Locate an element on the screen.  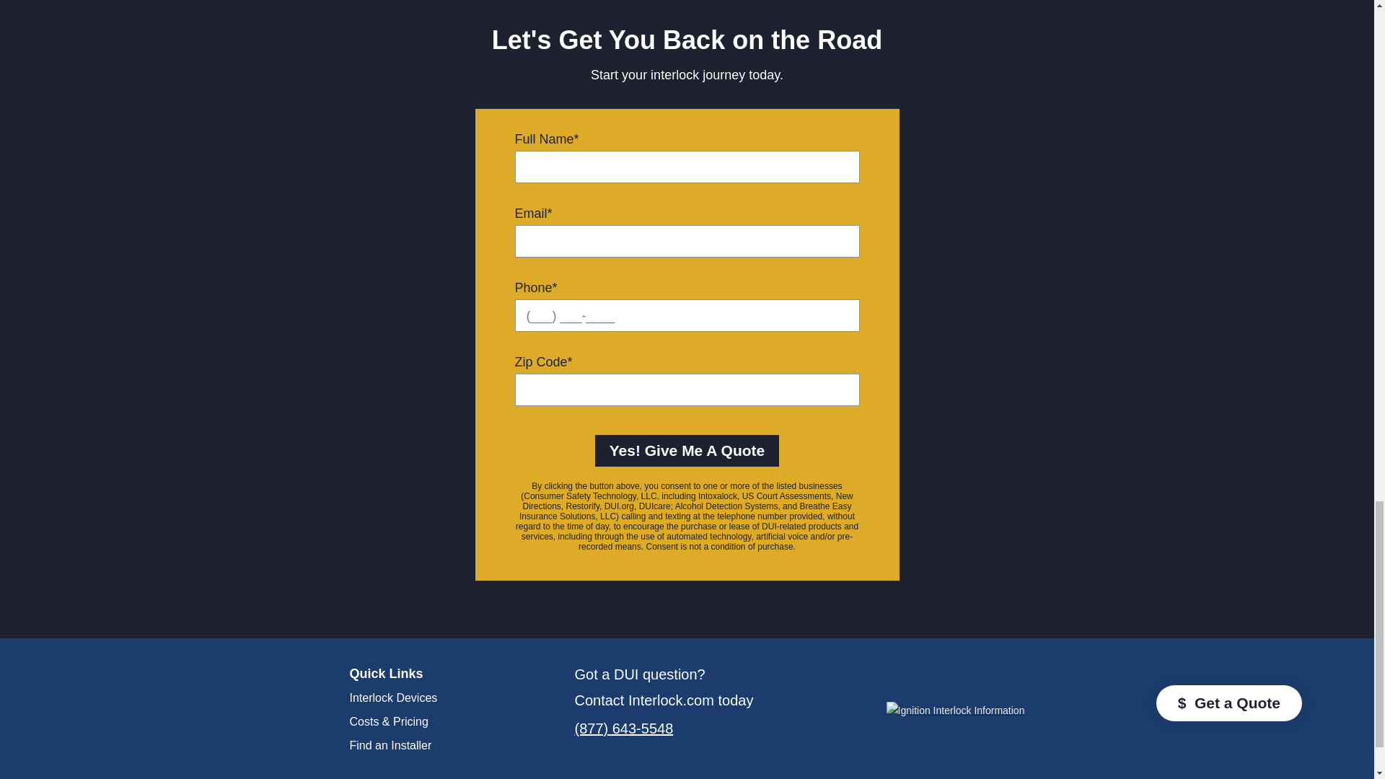
Yes! Give Me A Quote is located at coordinates (687, 450).